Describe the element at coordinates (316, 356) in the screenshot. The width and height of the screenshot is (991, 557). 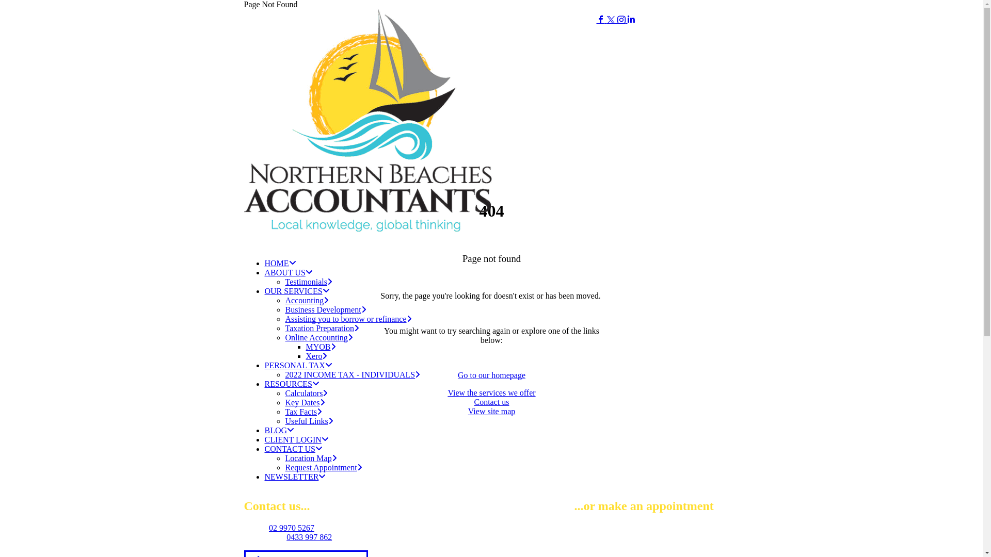
I see `Xero` at that location.